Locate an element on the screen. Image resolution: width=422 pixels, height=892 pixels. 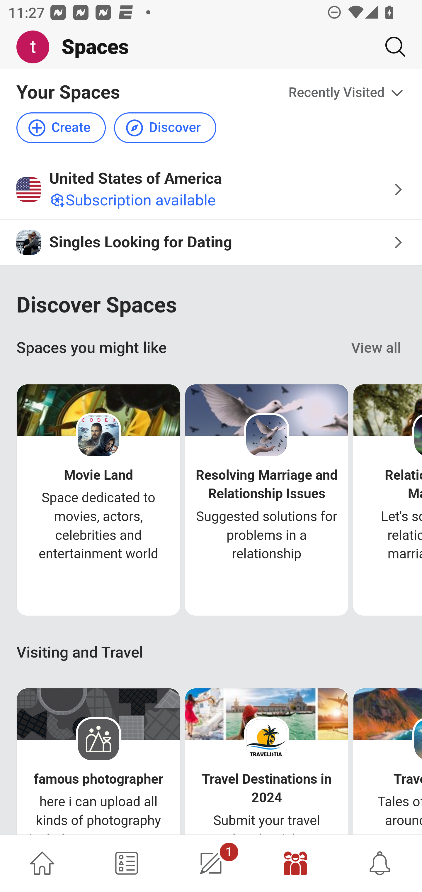
famous photographer is located at coordinates (98, 779).